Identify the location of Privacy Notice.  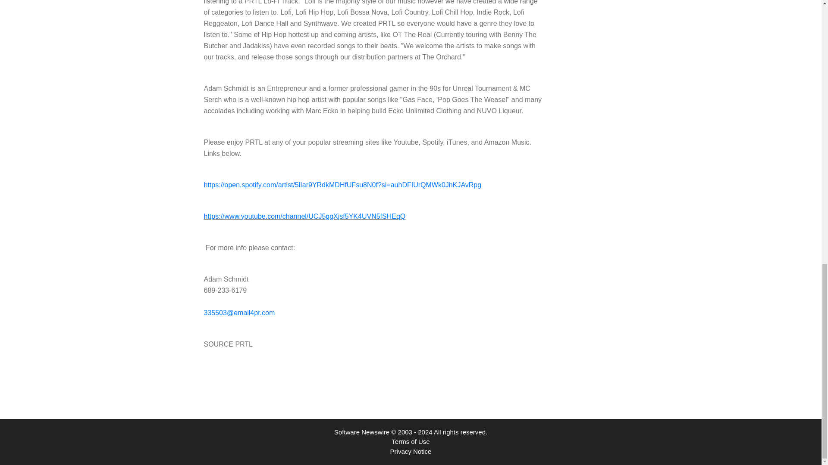
(411, 451).